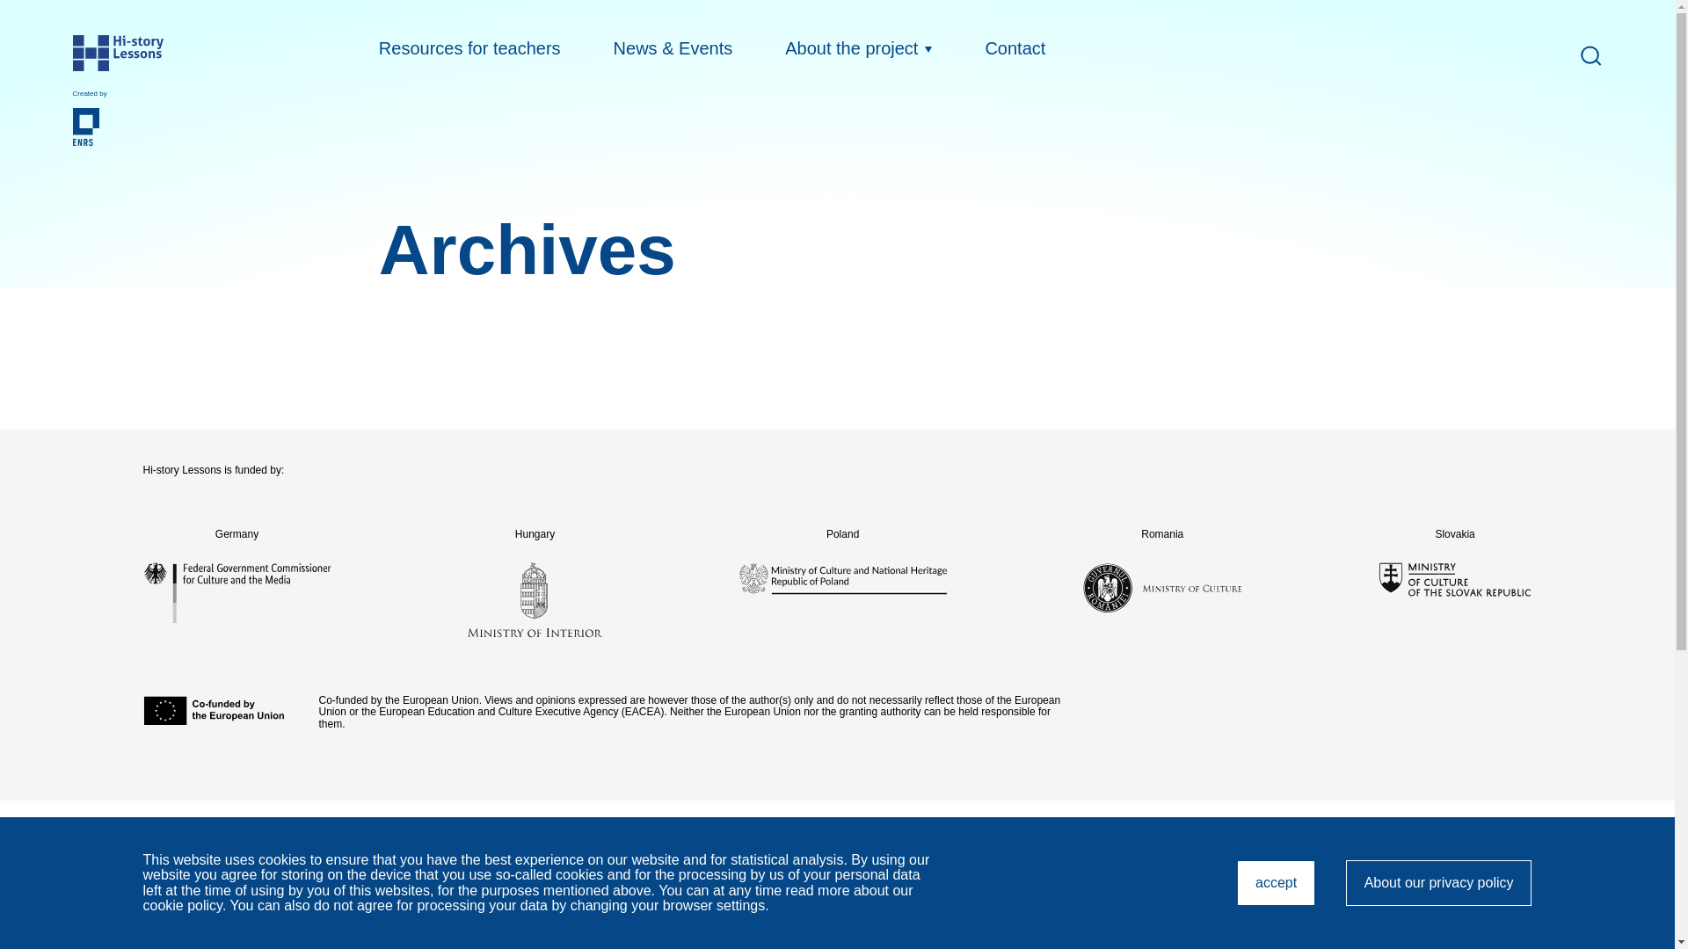  I want to click on European Network Remembrance and Solidarity, so click(836, 896).